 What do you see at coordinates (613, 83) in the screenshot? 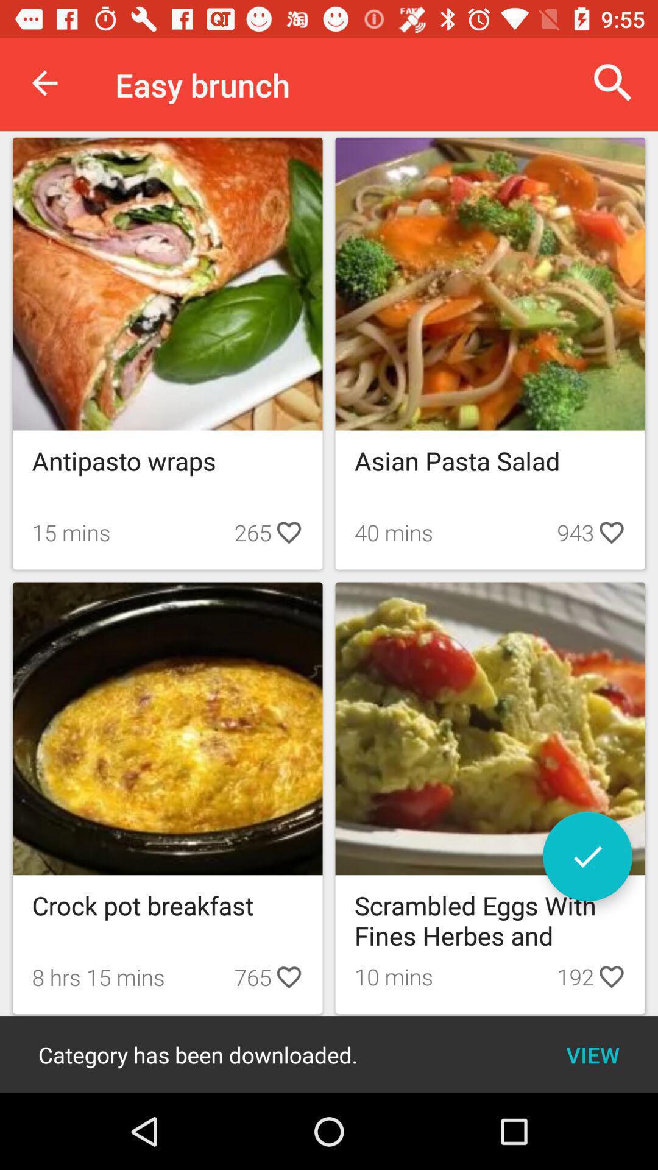
I see `tap the item next to easy brunch icon` at bounding box center [613, 83].